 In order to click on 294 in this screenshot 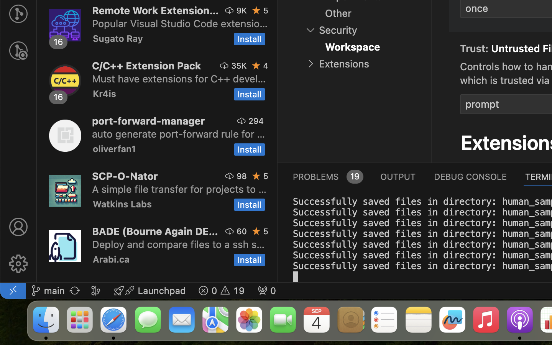, I will do `click(256, 121)`.